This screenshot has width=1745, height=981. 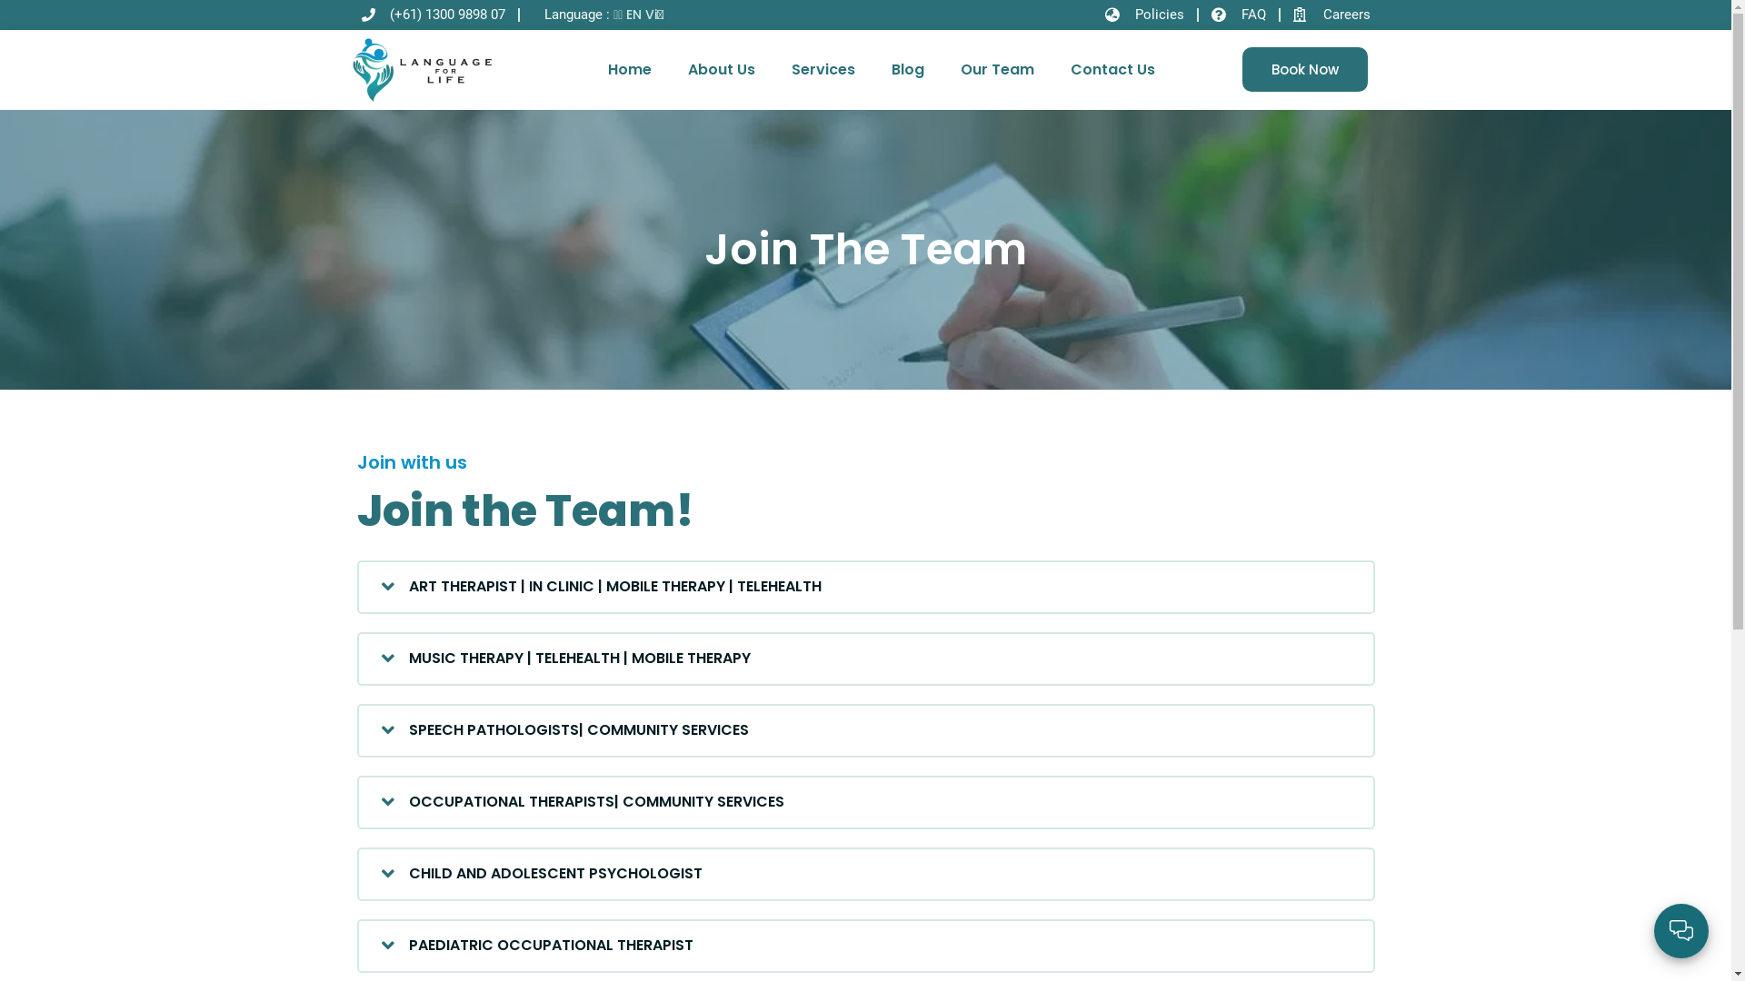 What do you see at coordinates (1238, 15) in the screenshot?
I see `FAQ` at bounding box center [1238, 15].